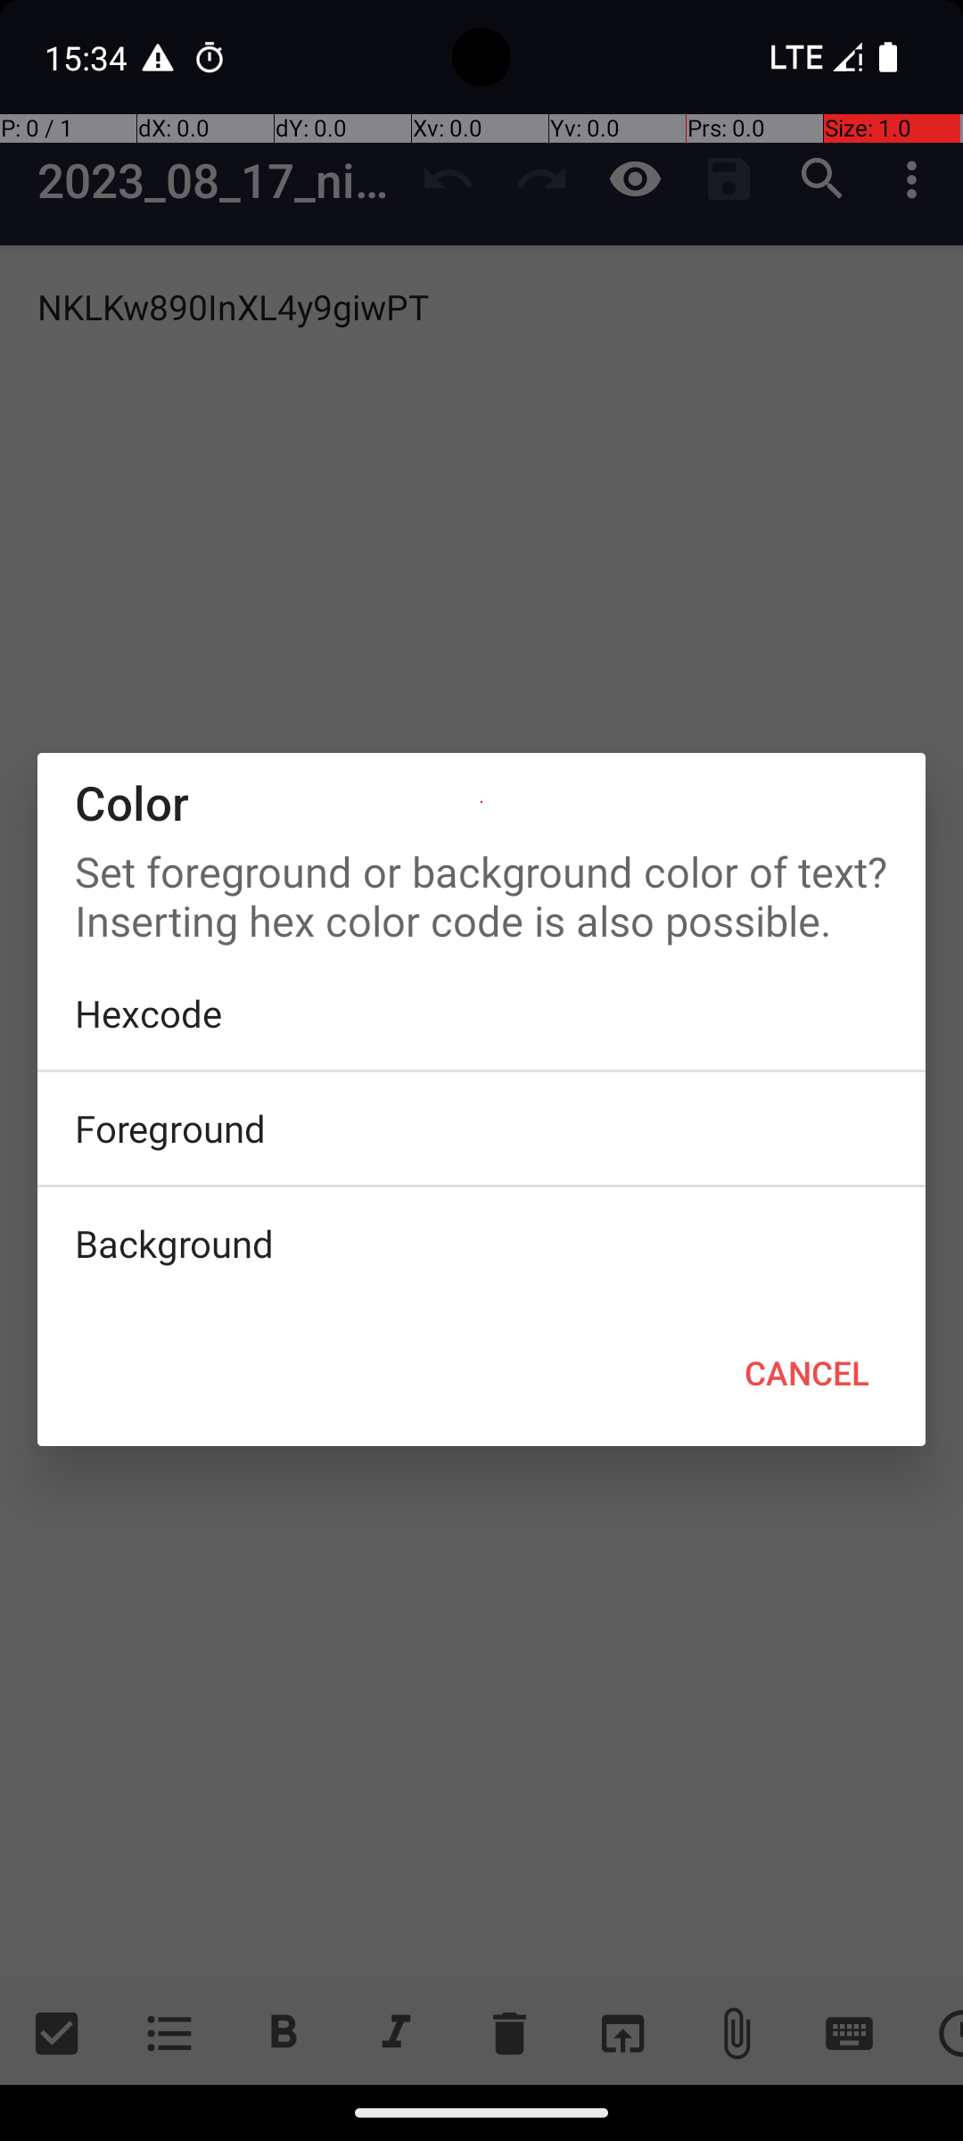 The image size is (963, 2141). What do you see at coordinates (481, 803) in the screenshot?
I see `Color` at bounding box center [481, 803].